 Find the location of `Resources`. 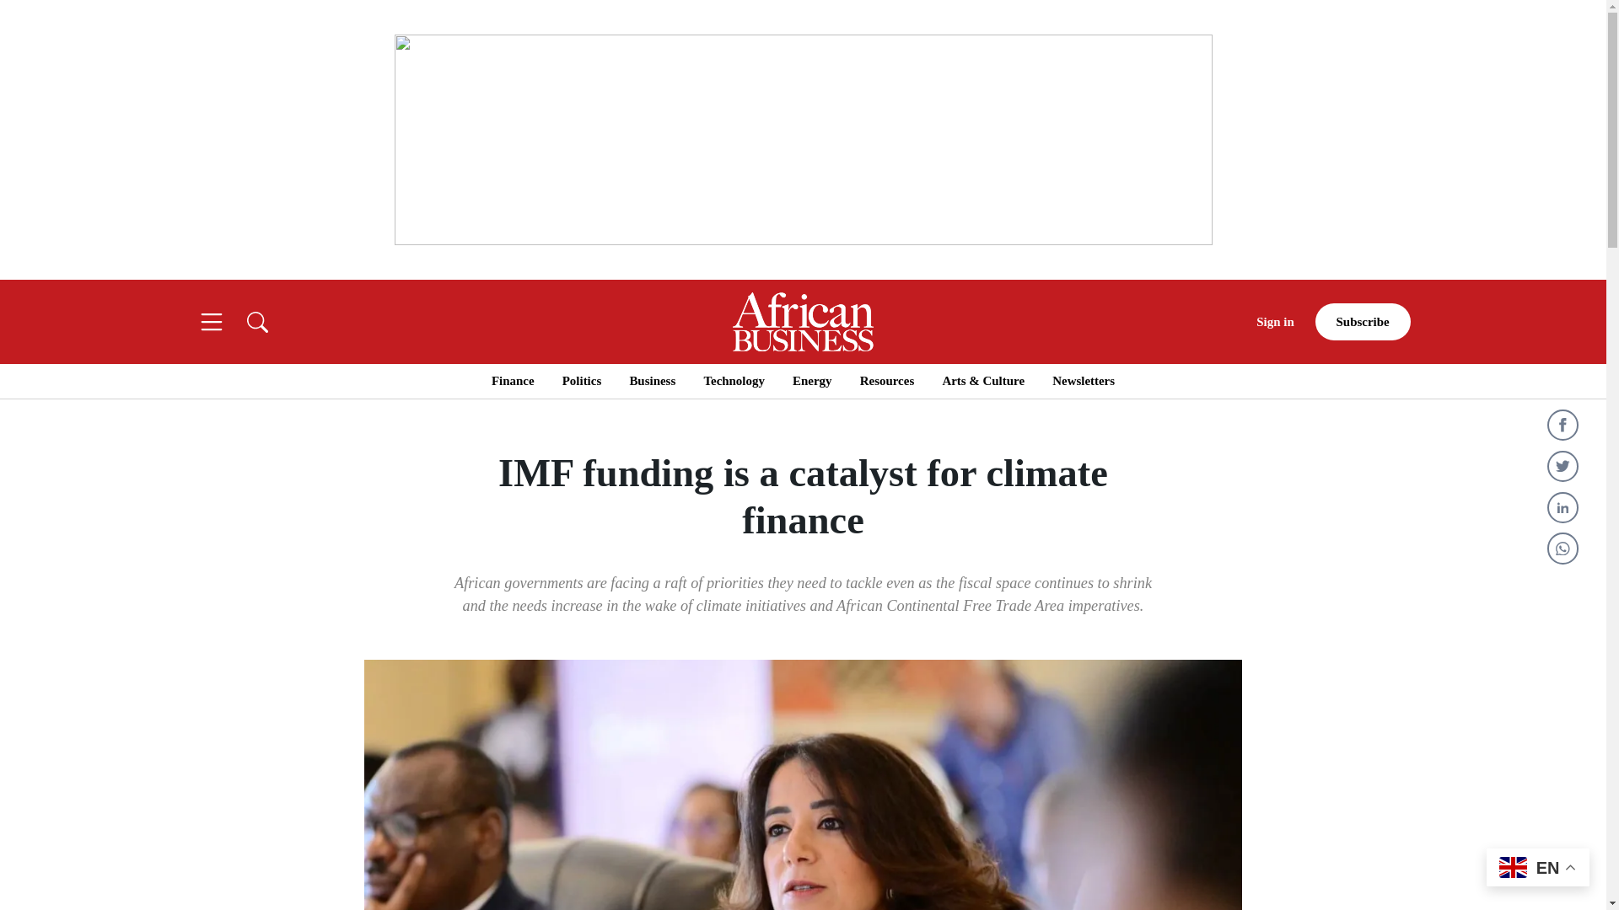

Resources is located at coordinates (887, 381).